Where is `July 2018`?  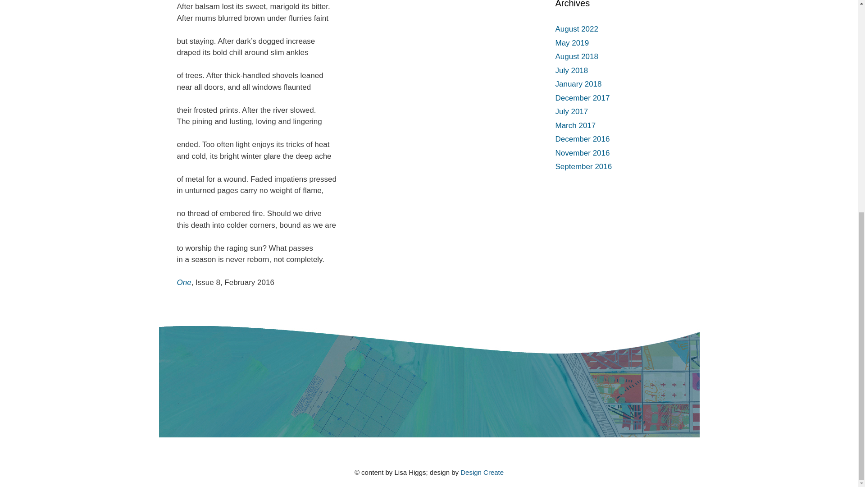 July 2018 is located at coordinates (571, 70).